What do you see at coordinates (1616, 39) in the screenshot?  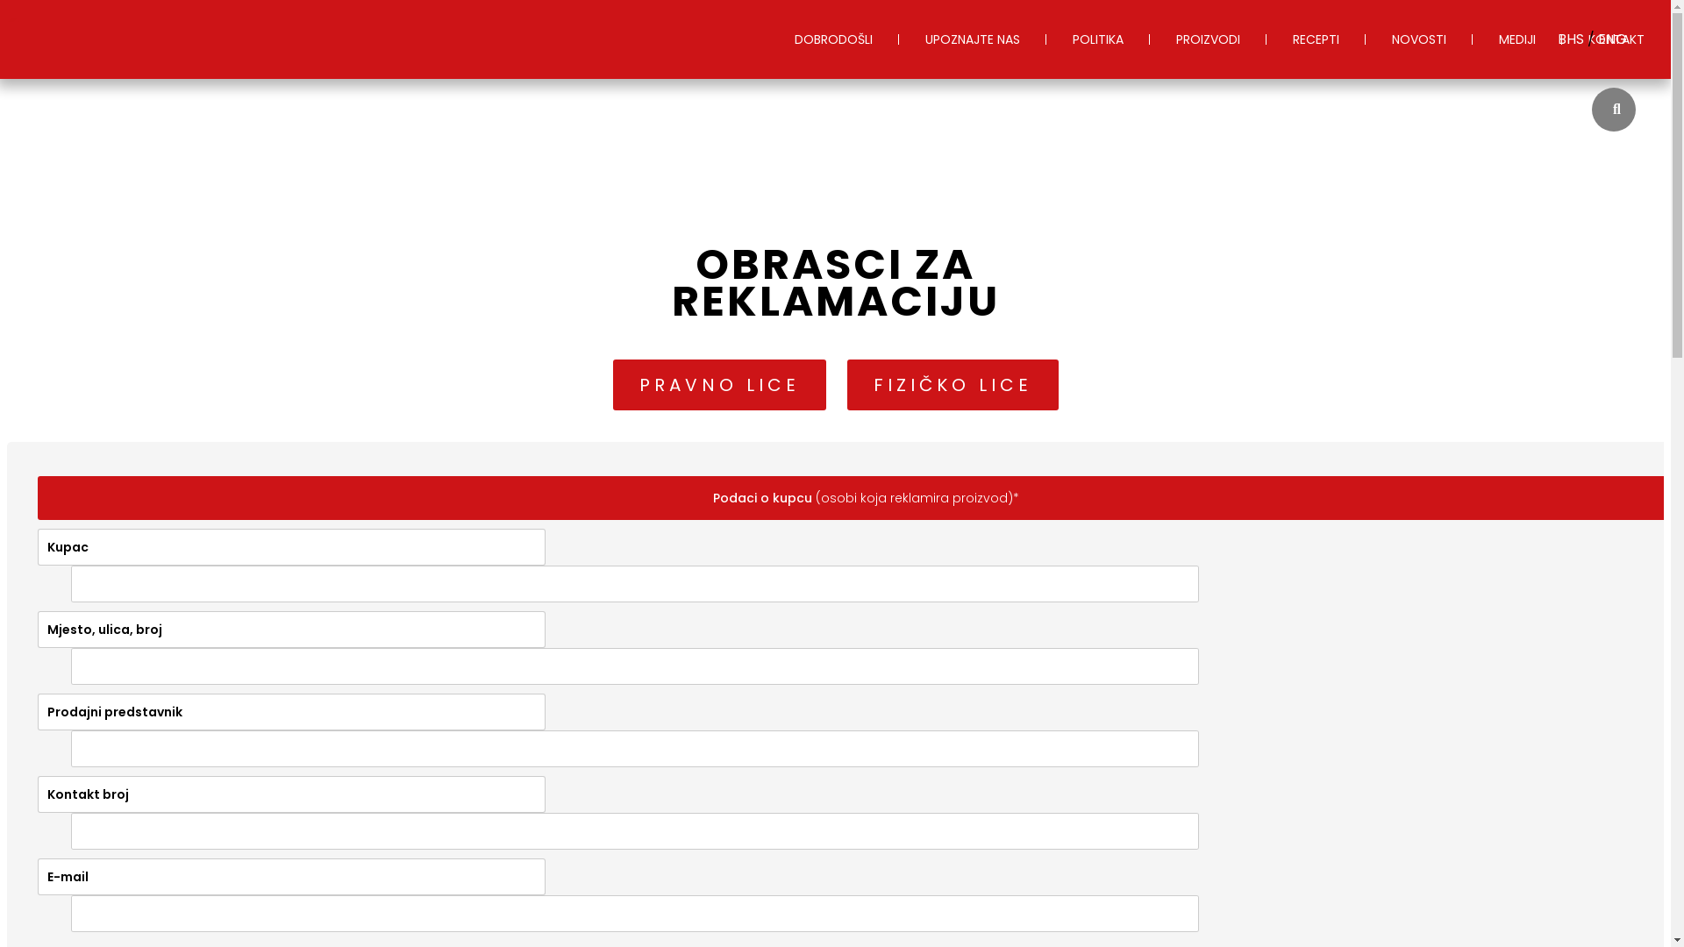 I see `KONTAKT` at bounding box center [1616, 39].